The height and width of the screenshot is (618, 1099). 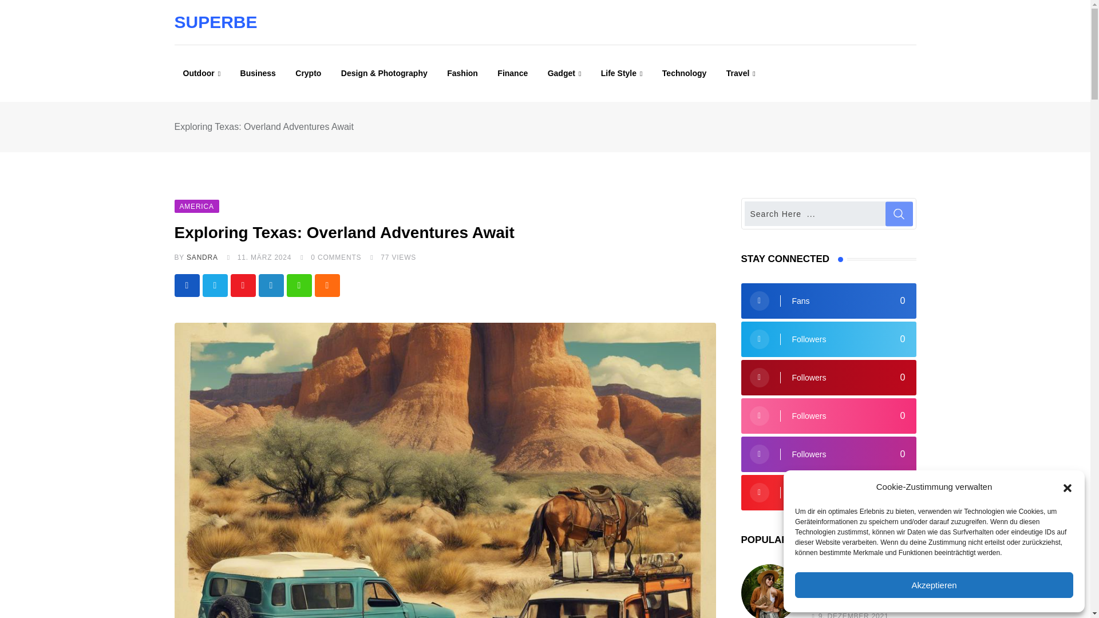 I want to click on Akzeptieren, so click(x=934, y=585).